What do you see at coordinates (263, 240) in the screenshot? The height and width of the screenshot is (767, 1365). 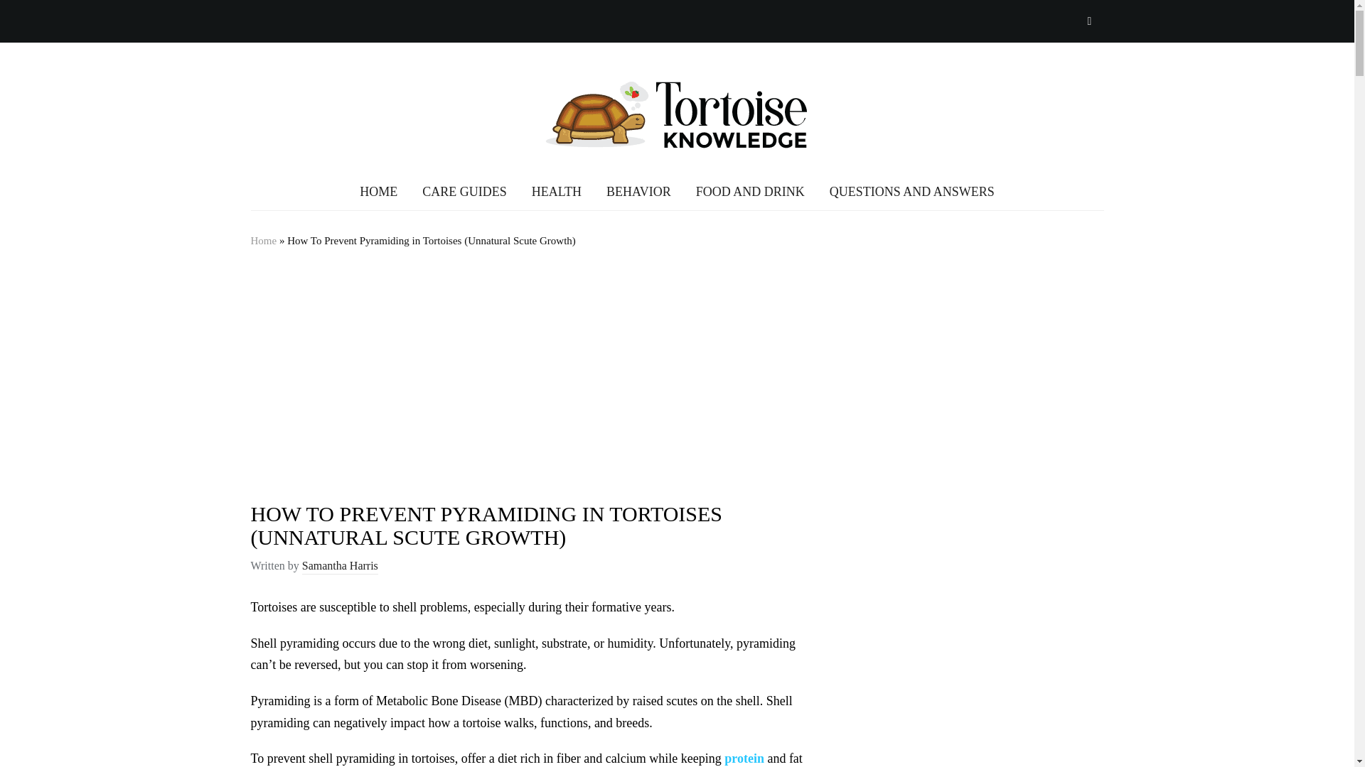 I see `Home` at bounding box center [263, 240].